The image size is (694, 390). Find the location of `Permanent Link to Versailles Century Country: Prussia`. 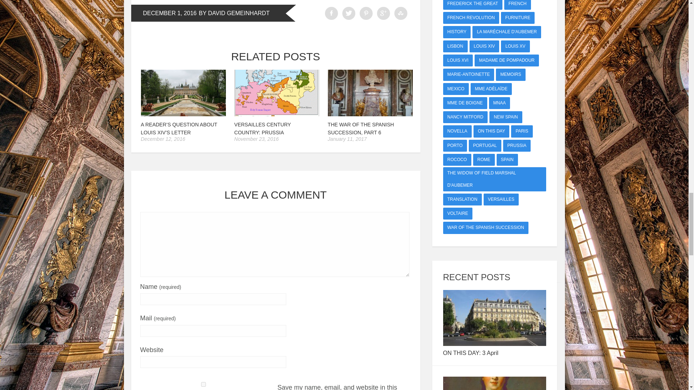

Permanent Link to Versailles Century Country: Prussia is located at coordinates (277, 114).